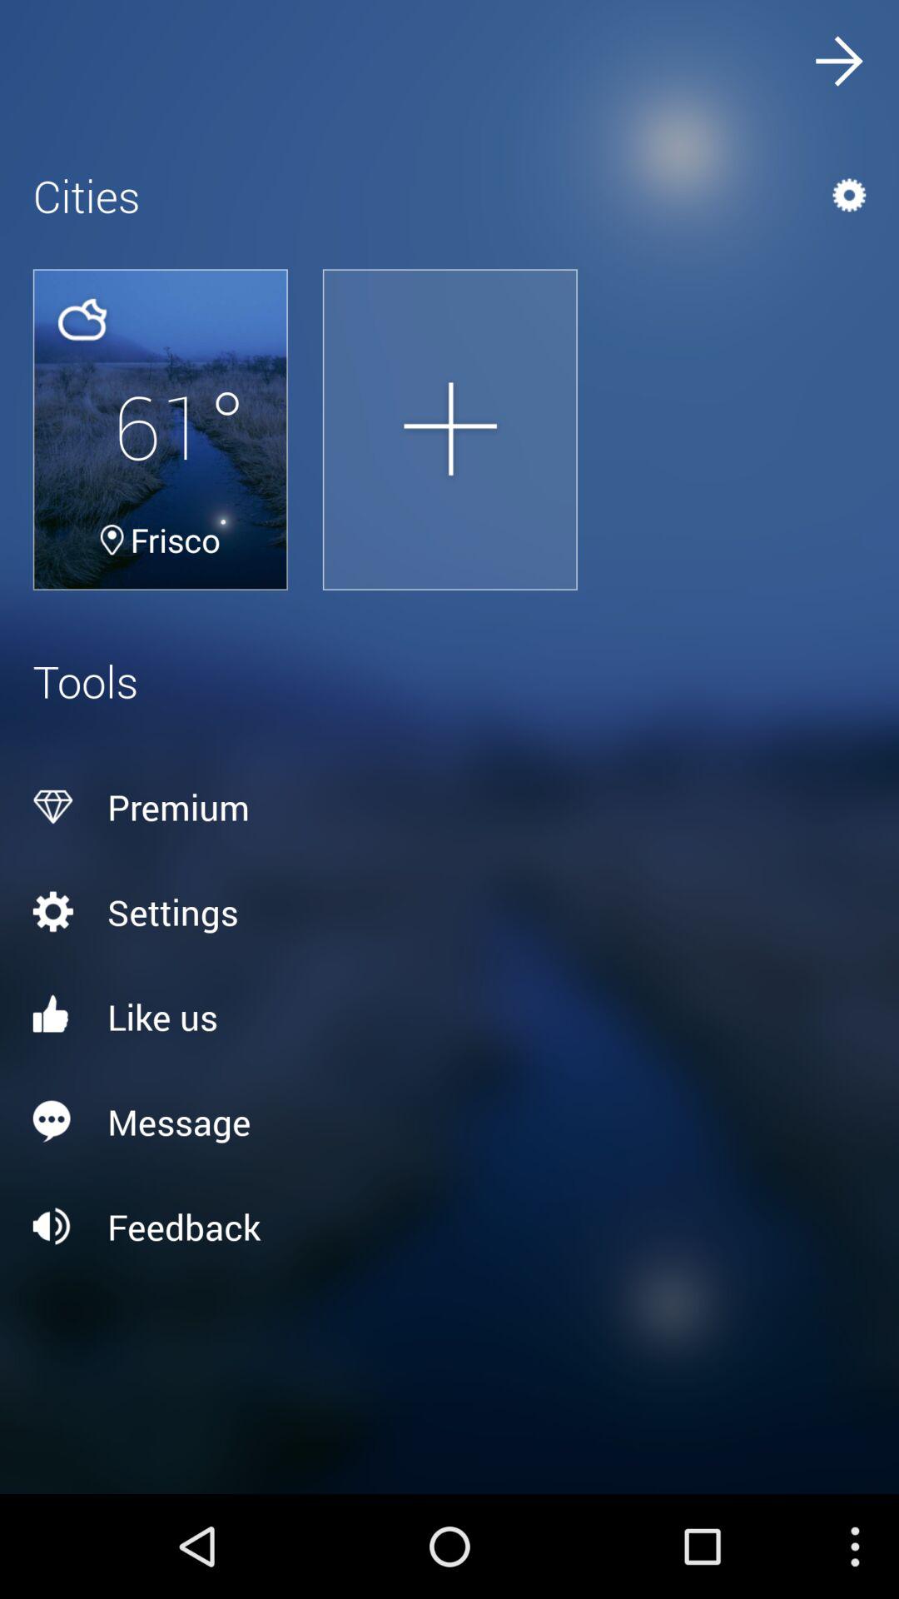 This screenshot has width=899, height=1599. I want to click on click on the settings icon top right corner of the page, so click(807, 195).